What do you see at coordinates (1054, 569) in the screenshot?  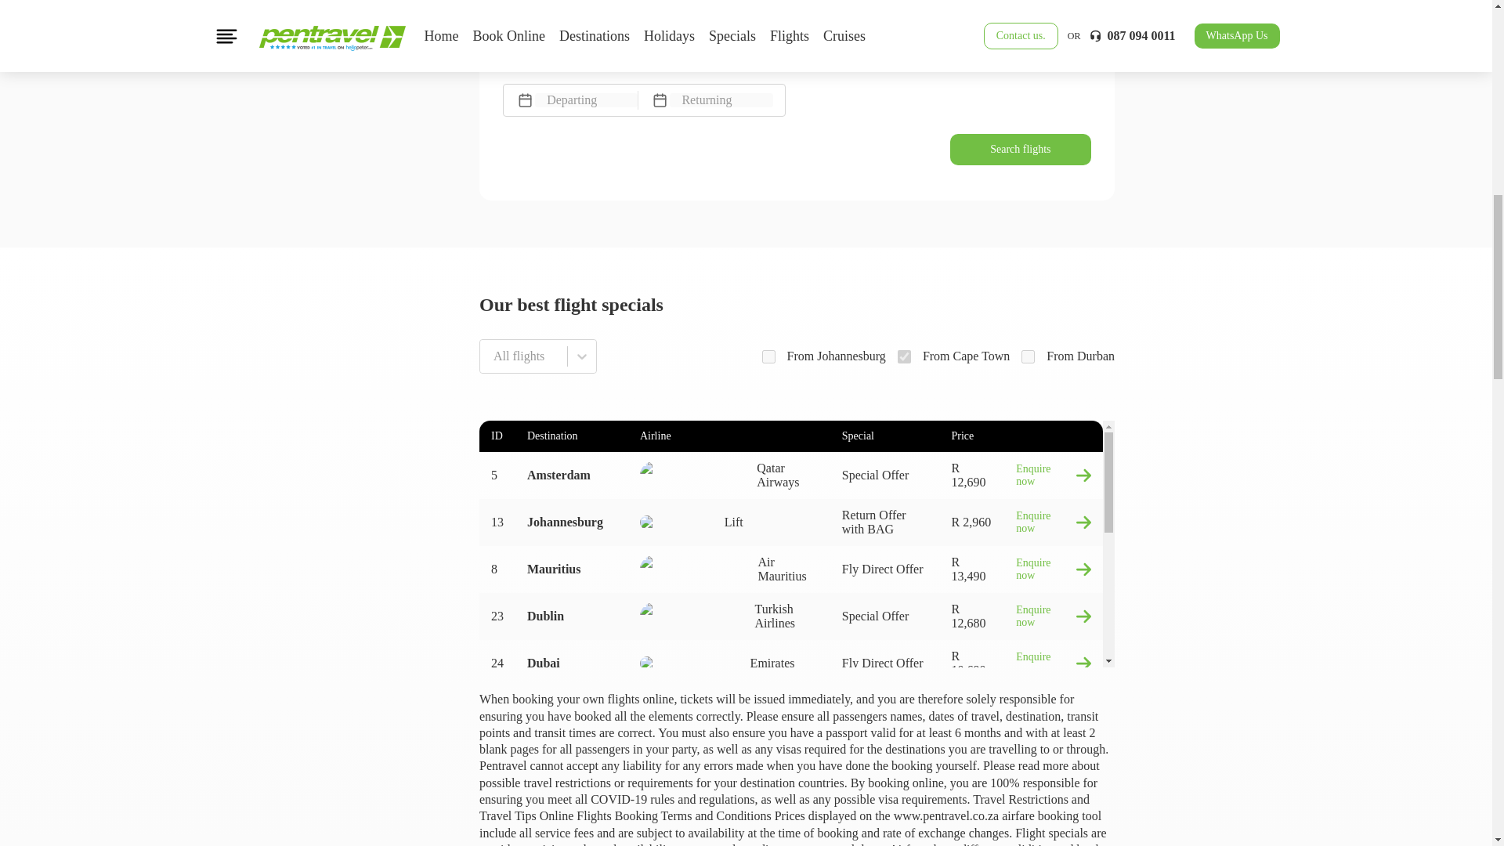 I see `Enquire now` at bounding box center [1054, 569].